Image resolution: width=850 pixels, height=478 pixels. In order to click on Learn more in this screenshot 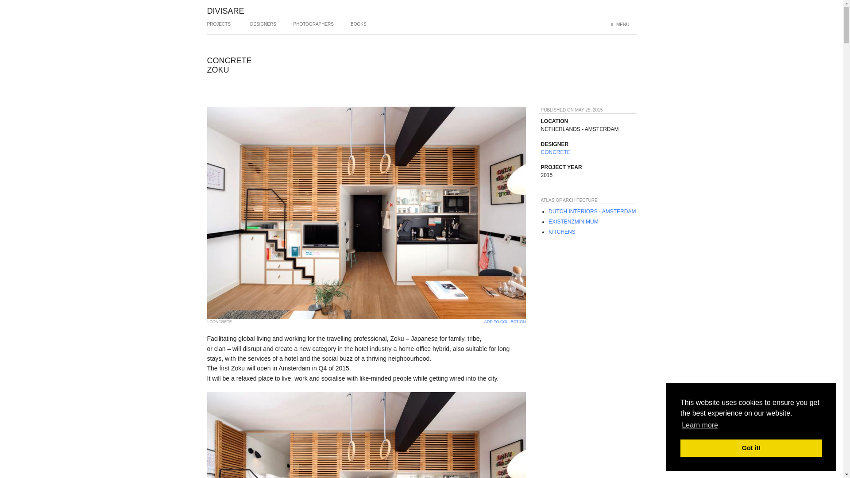, I will do `click(699, 425)`.